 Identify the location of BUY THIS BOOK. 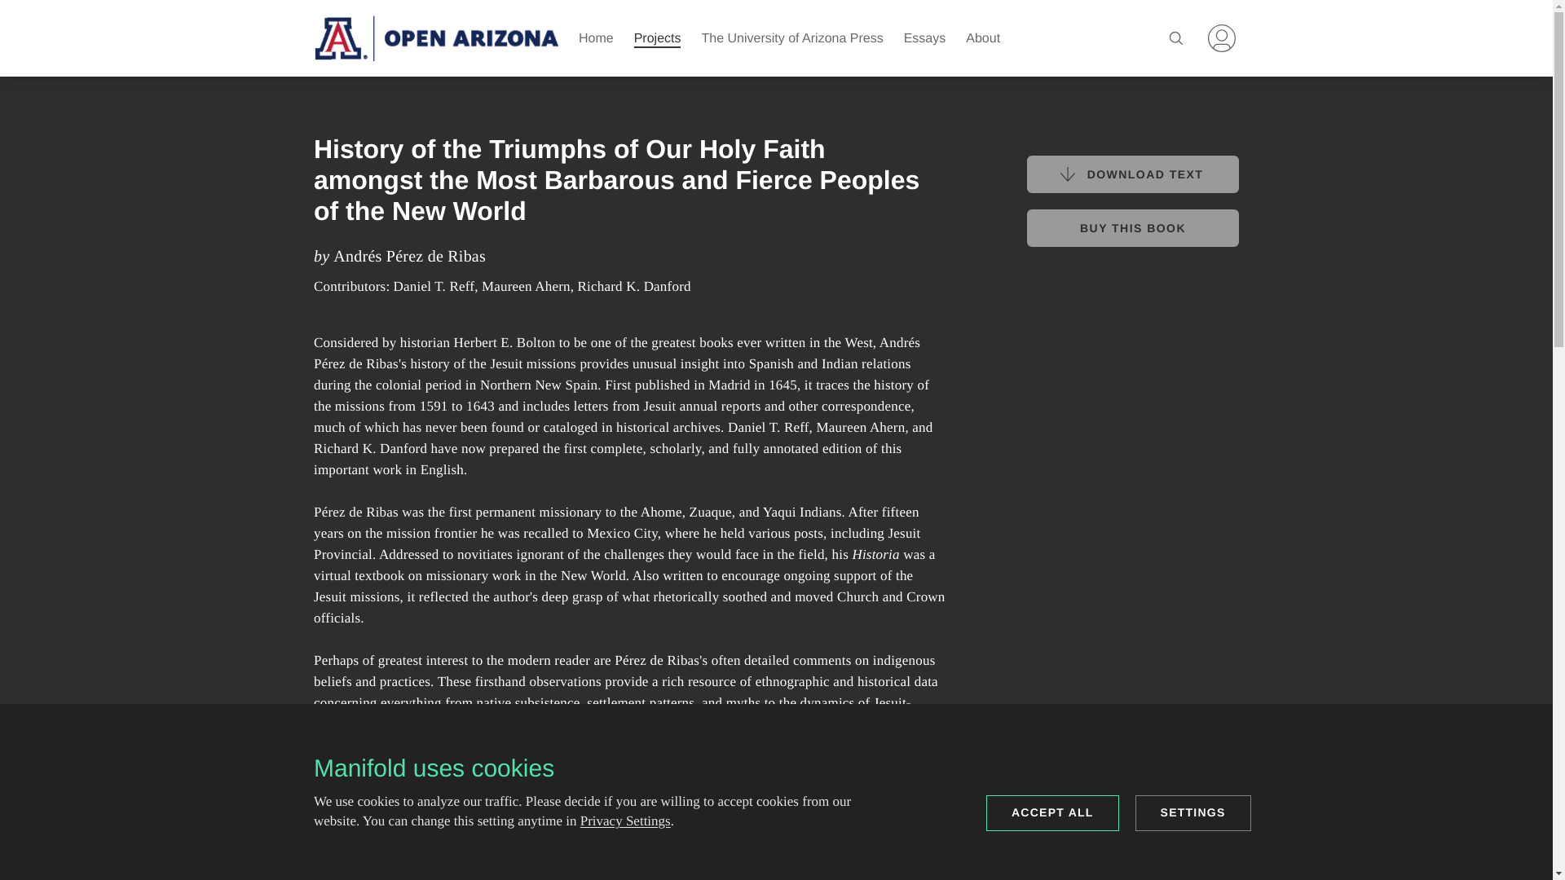
(1133, 228).